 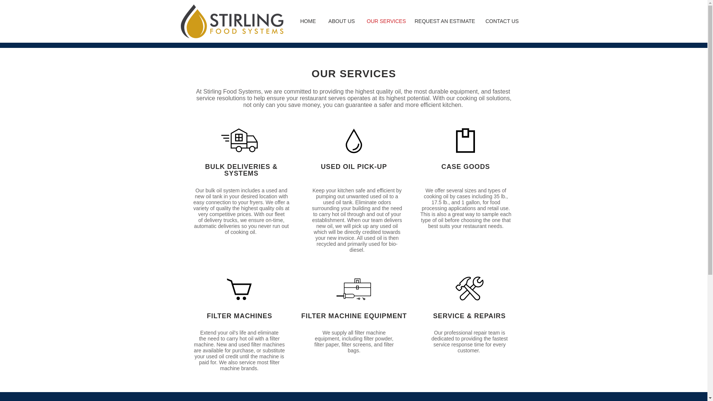 I want to click on HOME, so click(x=308, y=21).